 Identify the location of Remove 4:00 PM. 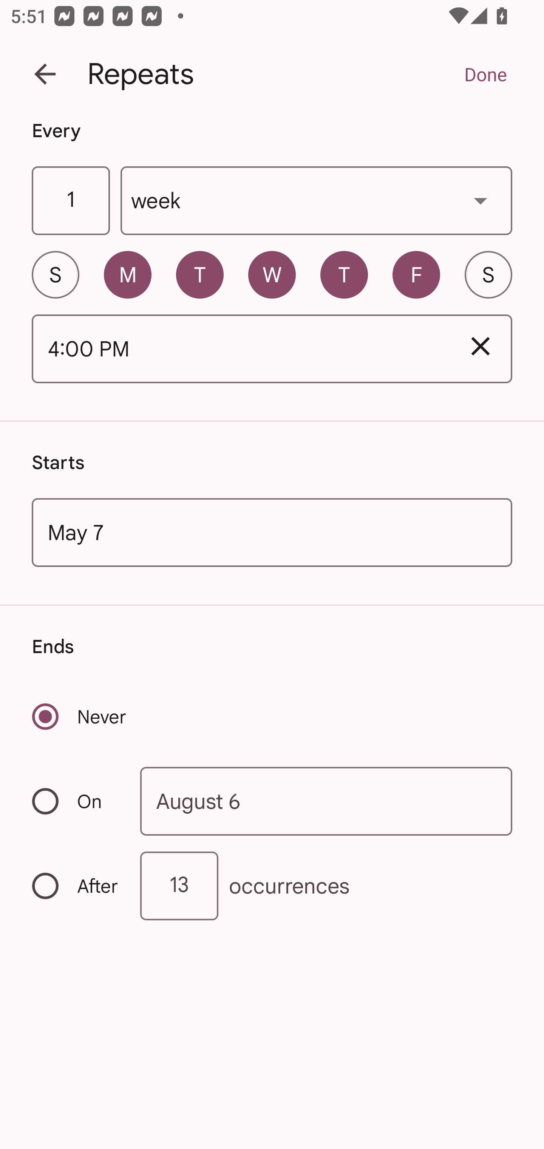
(481, 346).